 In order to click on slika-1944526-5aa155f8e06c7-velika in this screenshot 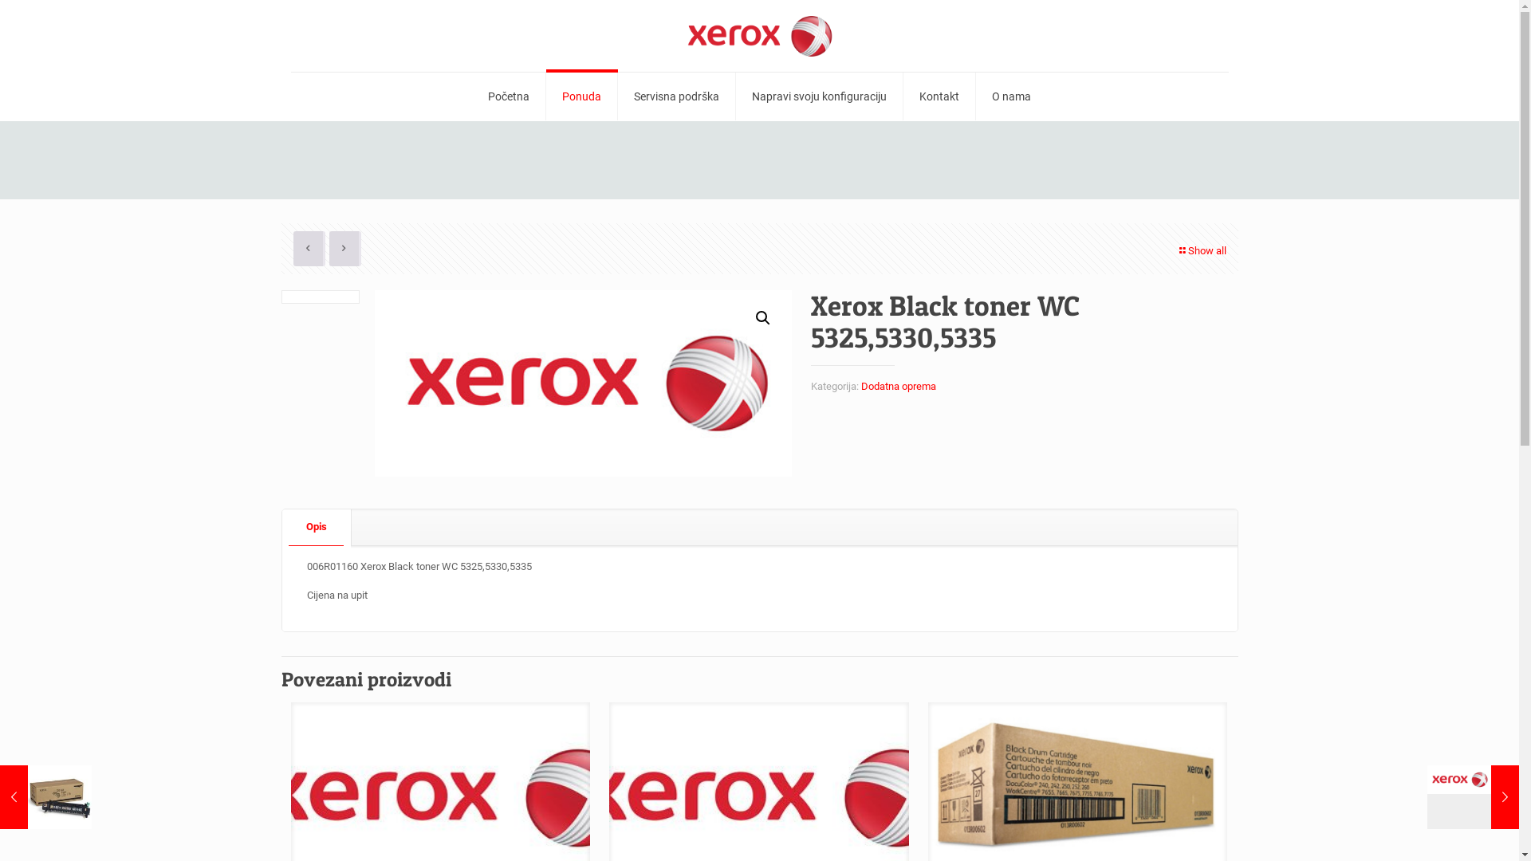, I will do `click(584, 383)`.